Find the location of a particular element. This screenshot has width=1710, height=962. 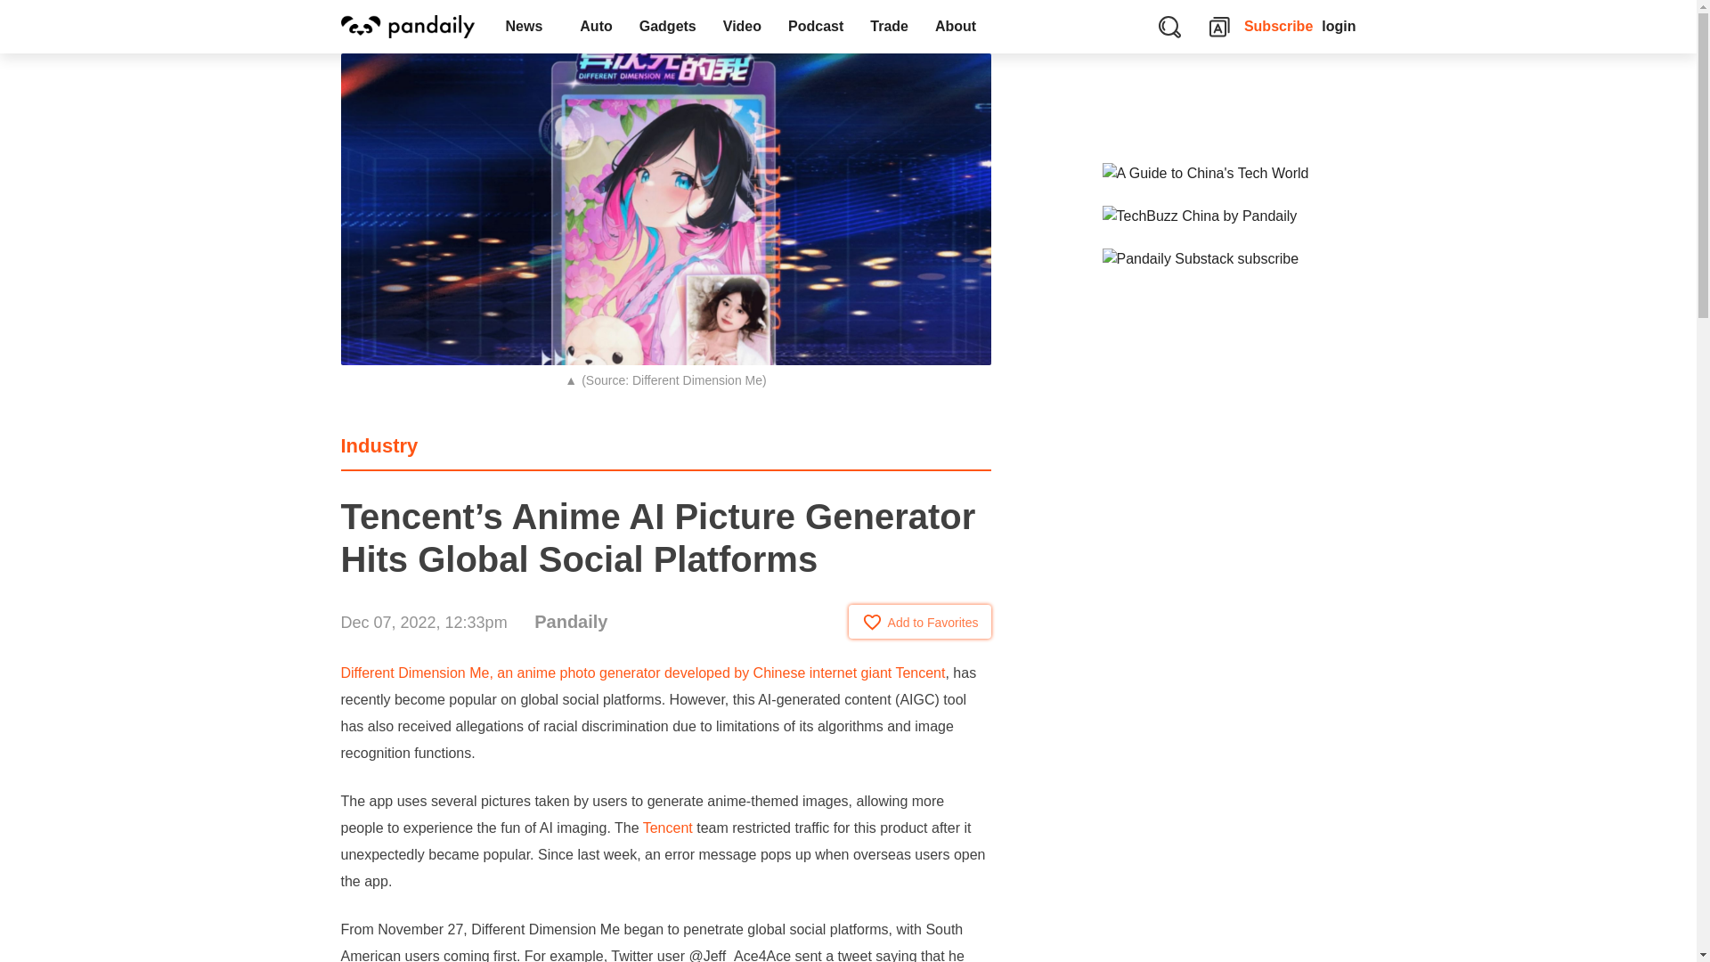

Industry is located at coordinates (379, 445).